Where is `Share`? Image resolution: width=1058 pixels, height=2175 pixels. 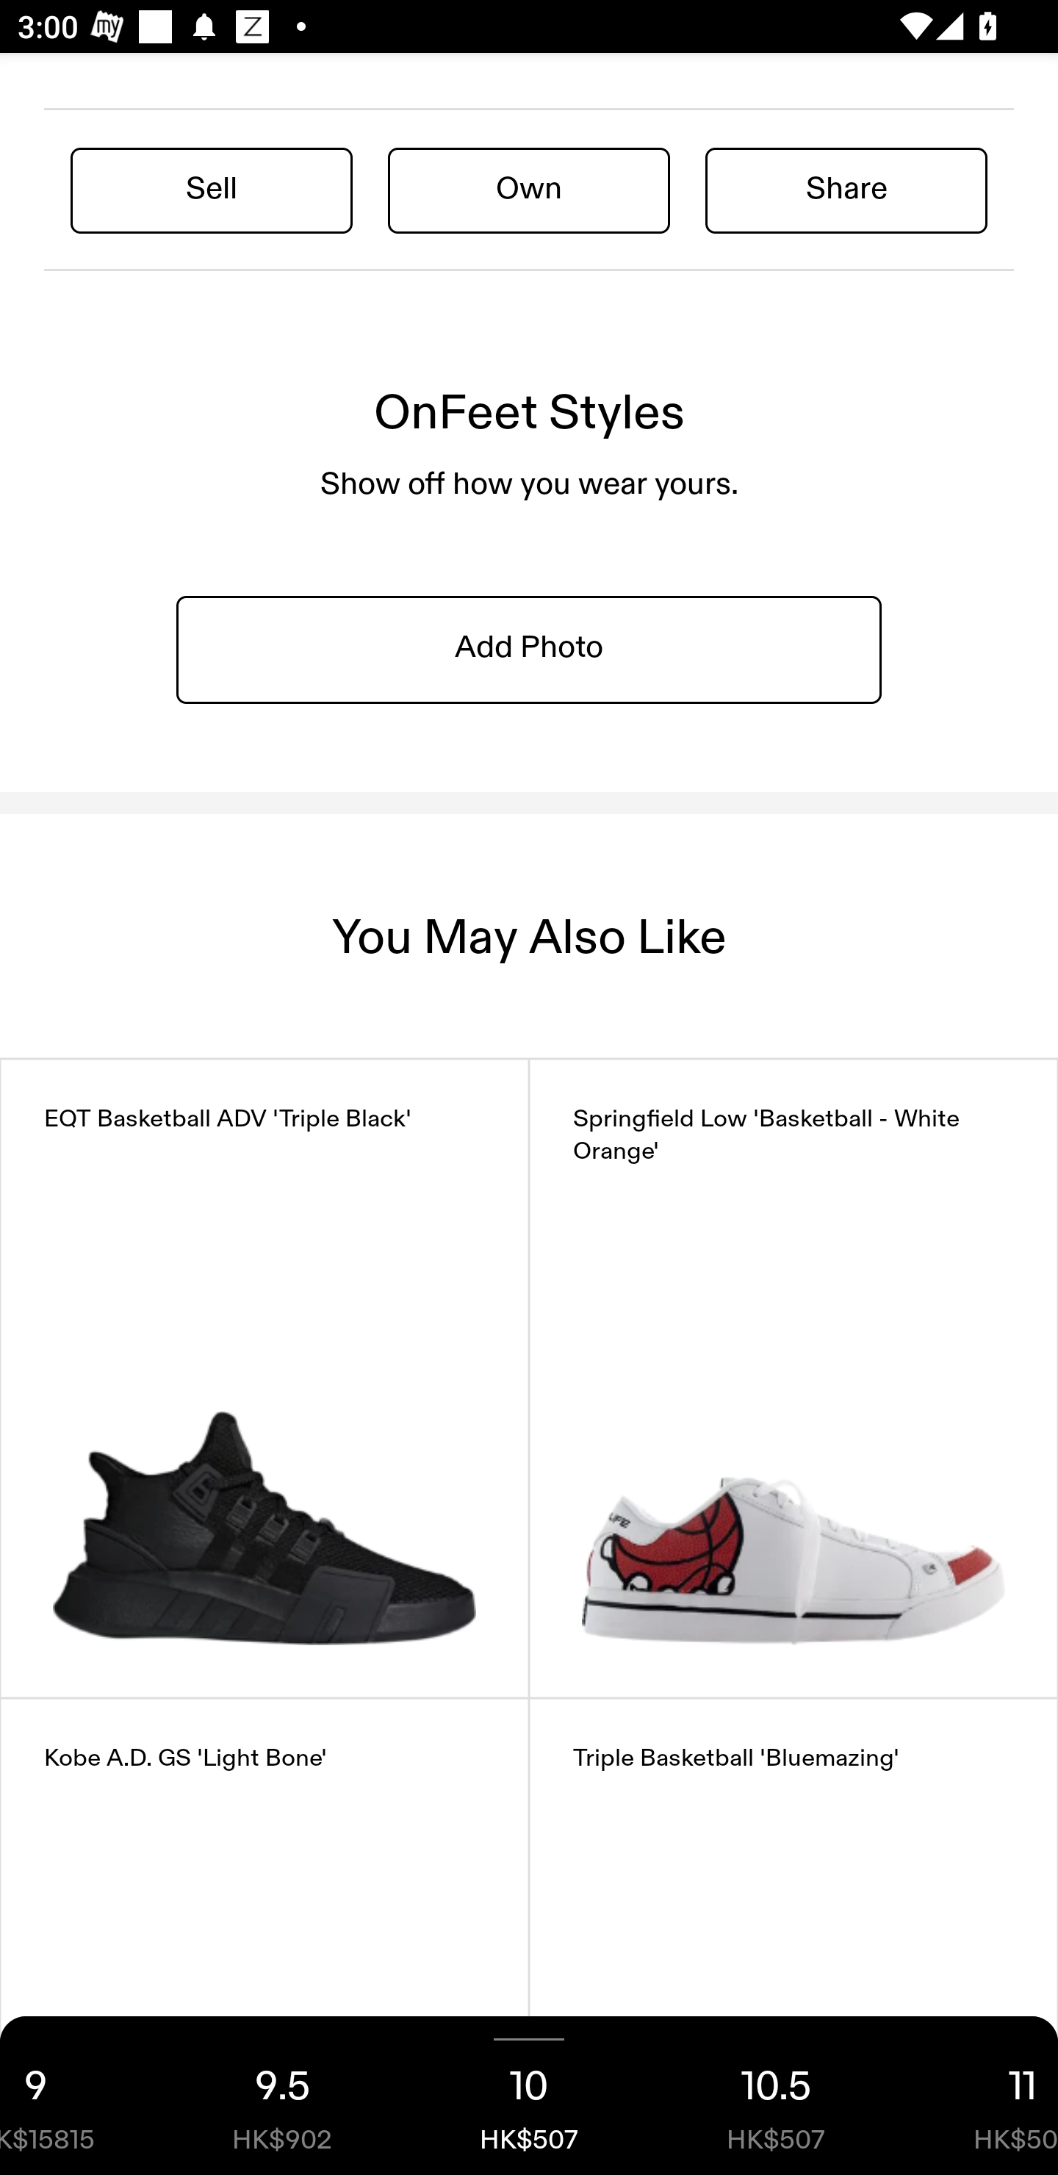 Share is located at coordinates (846, 189).